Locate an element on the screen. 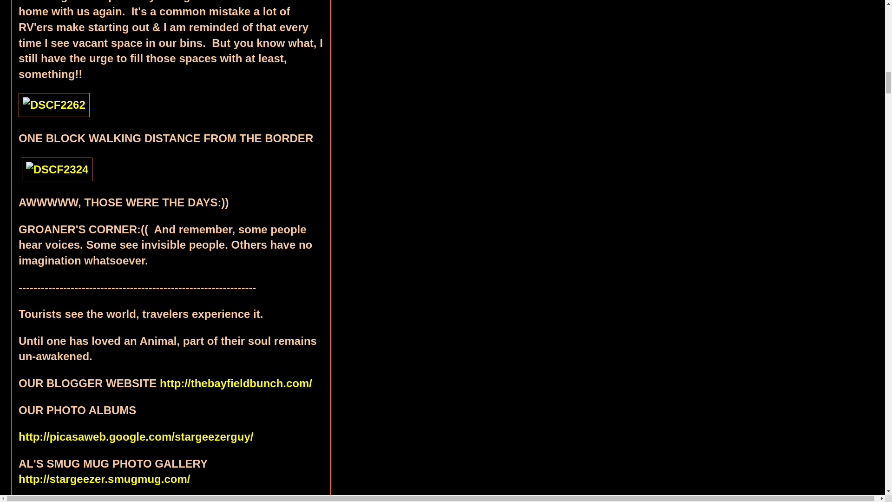 The width and height of the screenshot is (892, 502). DSCF2324 is located at coordinates (57, 169).